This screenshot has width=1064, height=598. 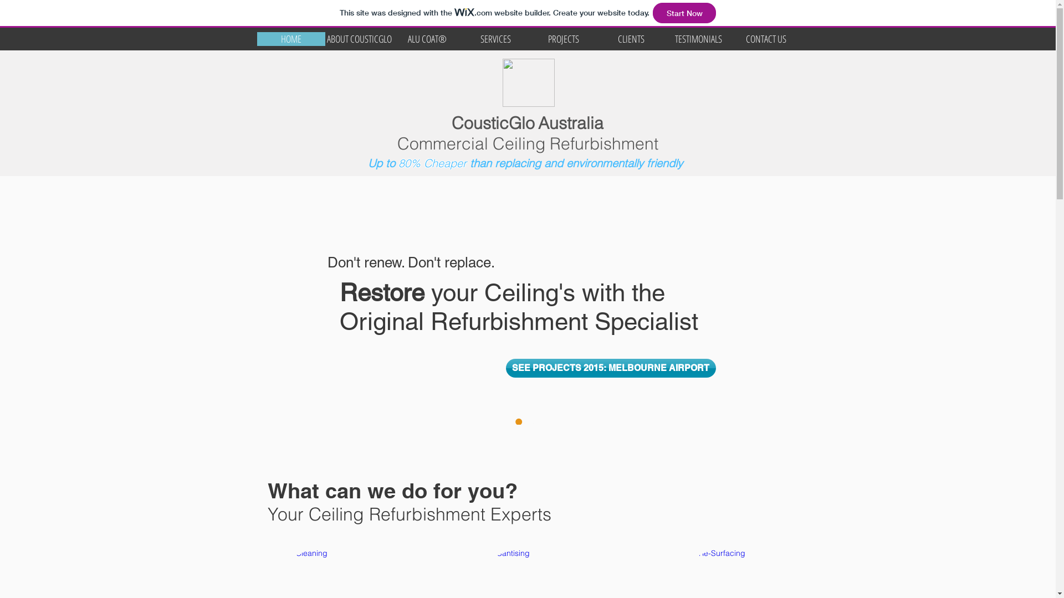 I want to click on SERVICES, so click(x=495, y=39).